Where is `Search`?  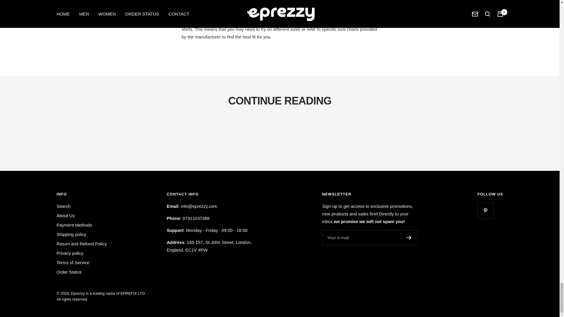
Search is located at coordinates (63, 206).